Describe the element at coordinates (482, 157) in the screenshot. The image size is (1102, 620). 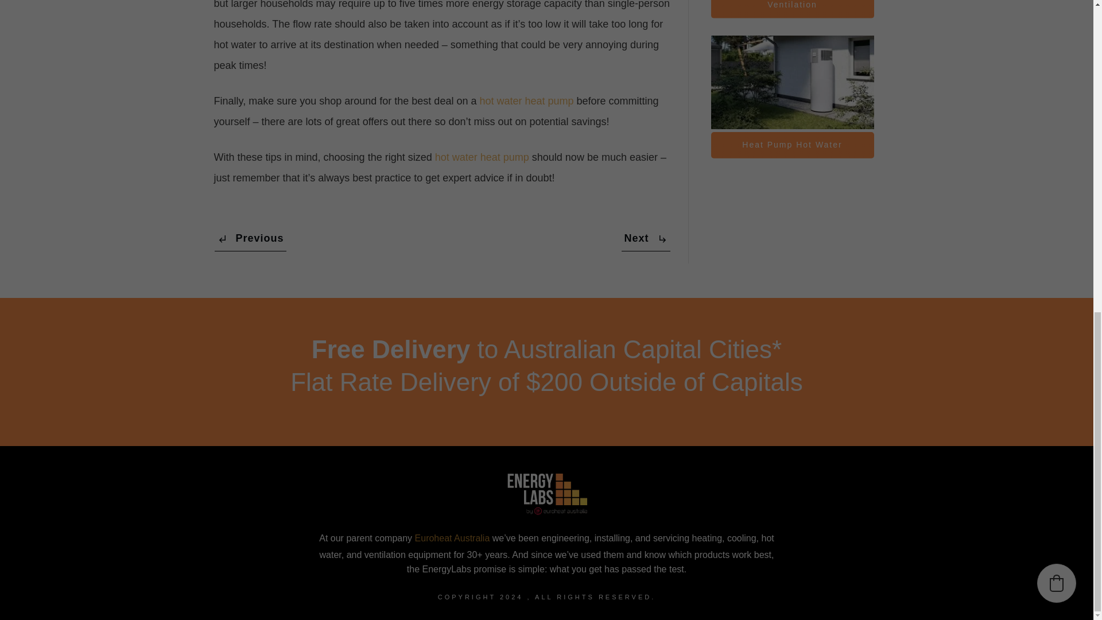
I see `hot water heat pump` at that location.